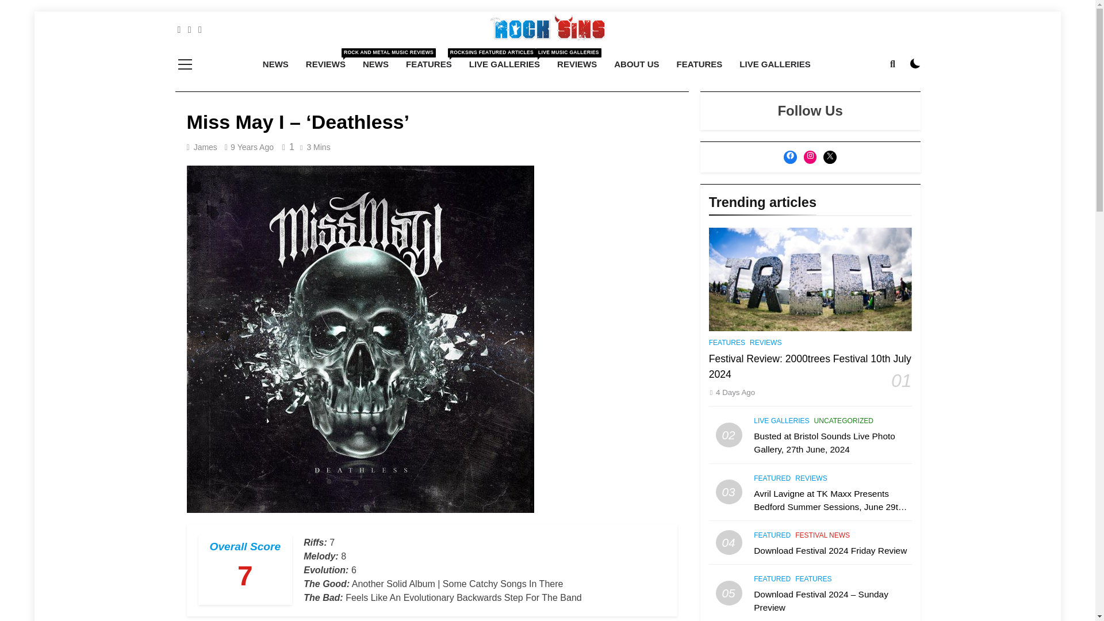 The height and width of the screenshot is (621, 1104). What do you see at coordinates (325, 64) in the screenshot?
I see `LIVE GALLERIES` at bounding box center [325, 64].